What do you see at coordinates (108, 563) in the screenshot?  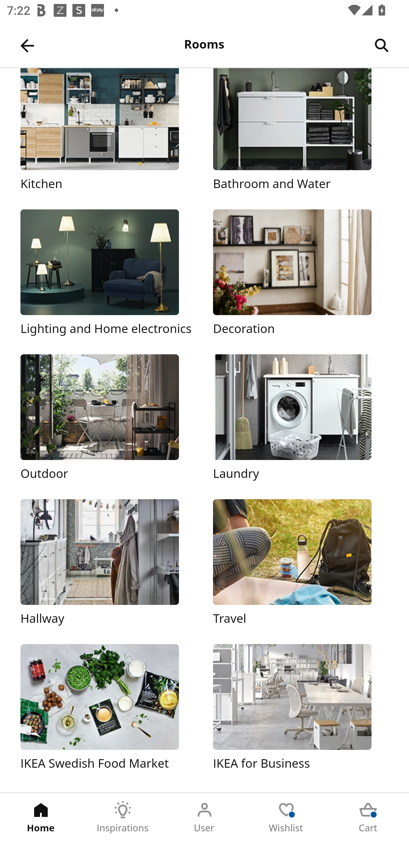 I see `Hallway` at bounding box center [108, 563].